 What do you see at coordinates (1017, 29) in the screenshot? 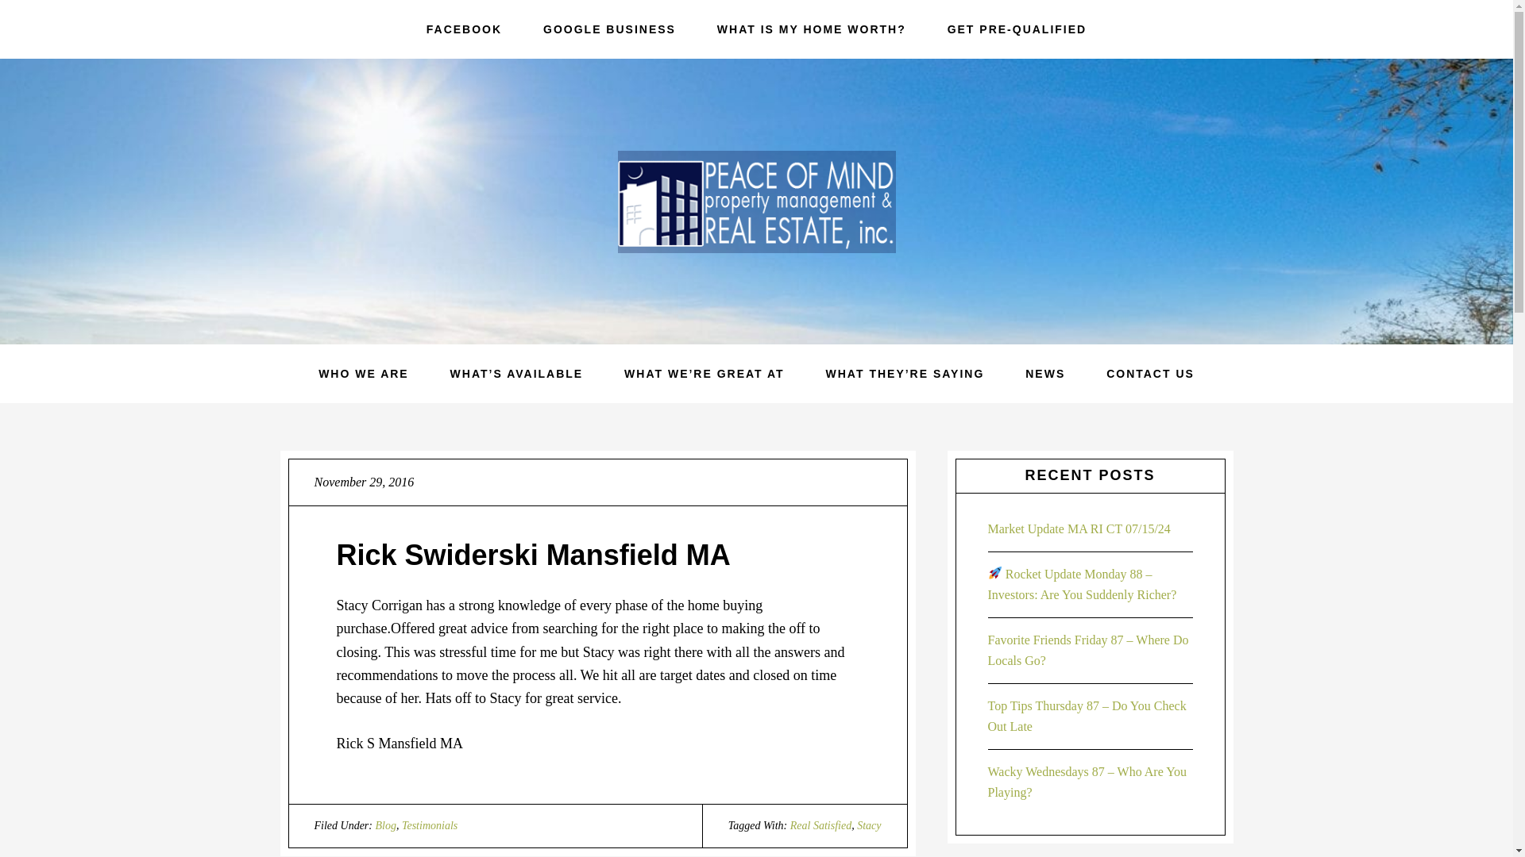
I see `GET PRE-QUALIFIED` at bounding box center [1017, 29].